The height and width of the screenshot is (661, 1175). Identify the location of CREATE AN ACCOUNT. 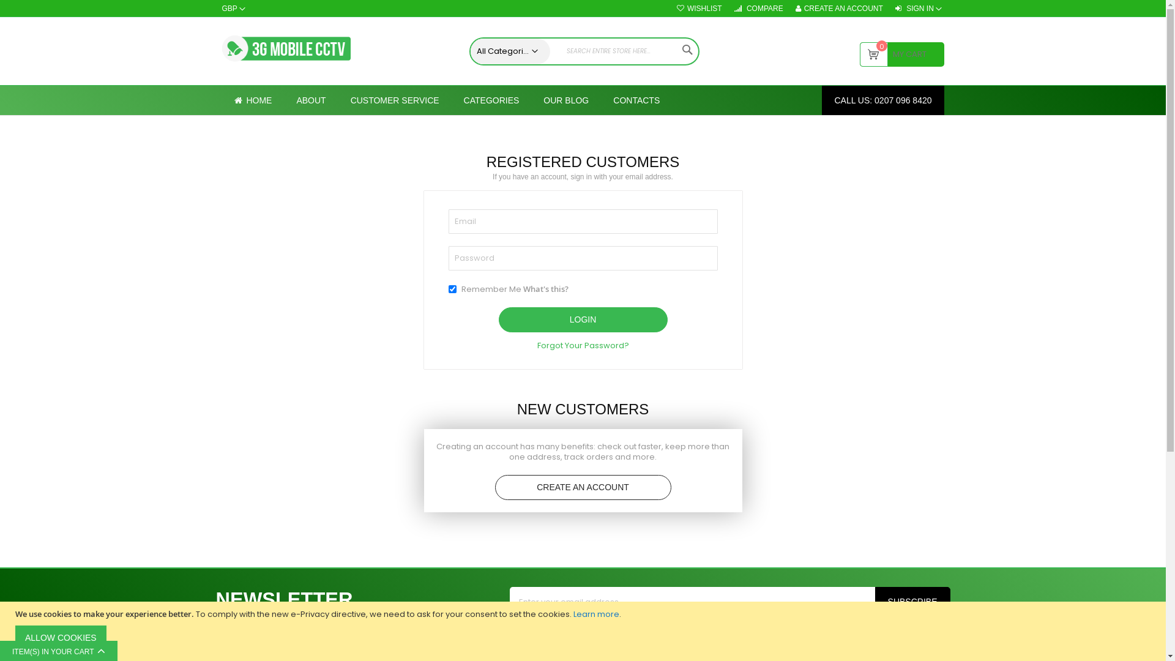
(840, 9).